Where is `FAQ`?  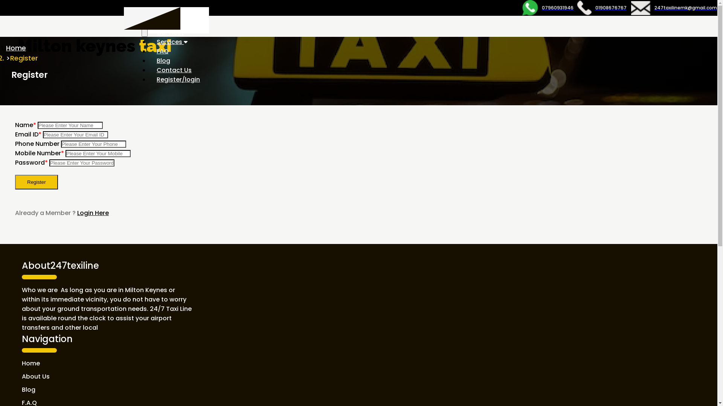 FAQ is located at coordinates (163, 51).